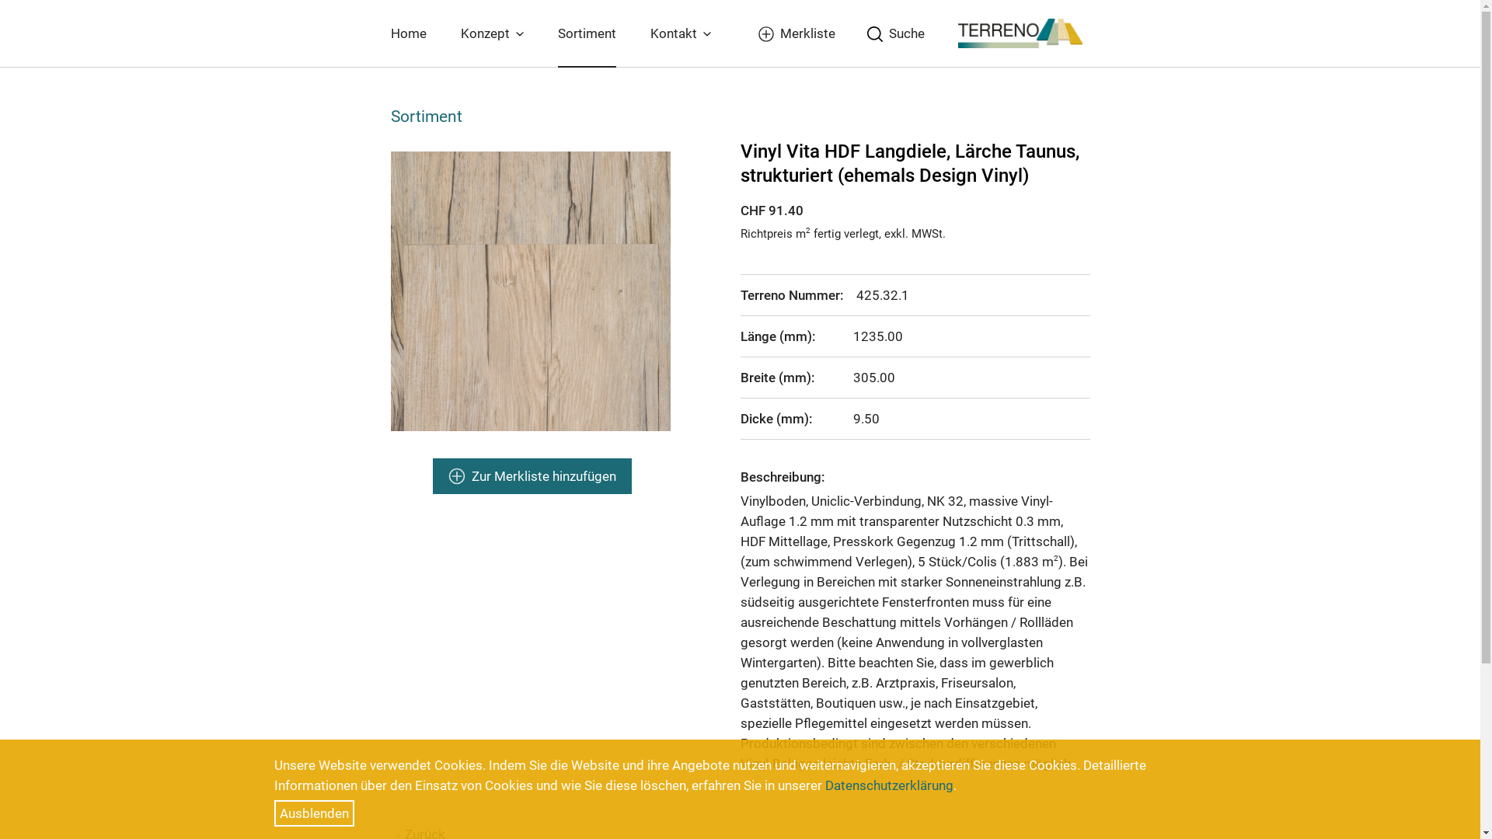 Image resolution: width=1492 pixels, height=839 pixels. What do you see at coordinates (491, 33) in the screenshot?
I see `Konzept` at bounding box center [491, 33].